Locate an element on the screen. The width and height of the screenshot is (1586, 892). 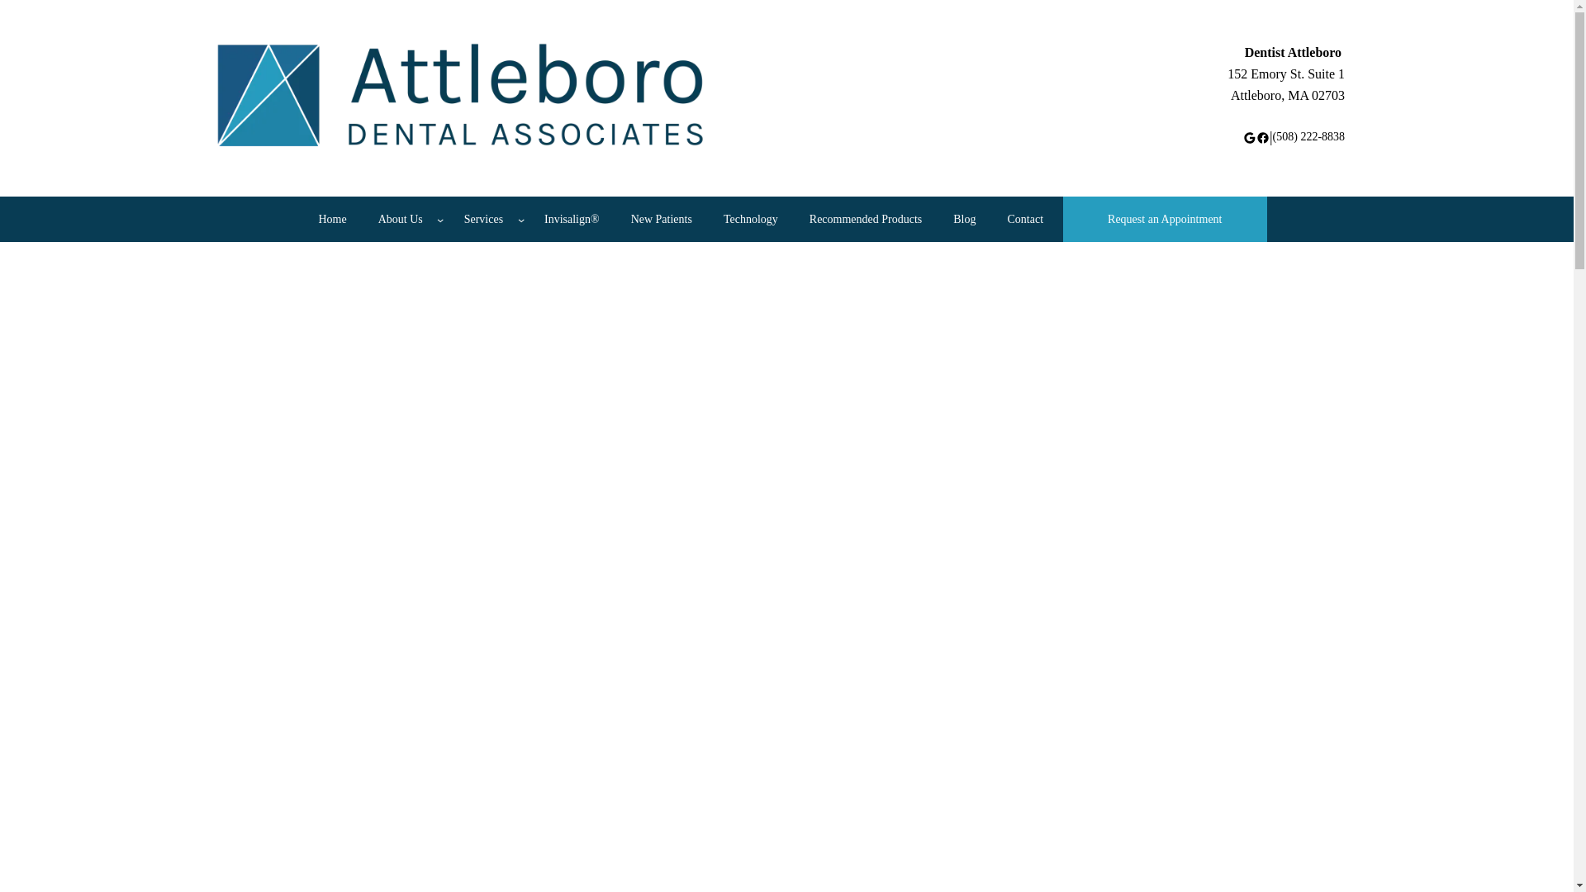
Google is located at coordinates (1262, 137).